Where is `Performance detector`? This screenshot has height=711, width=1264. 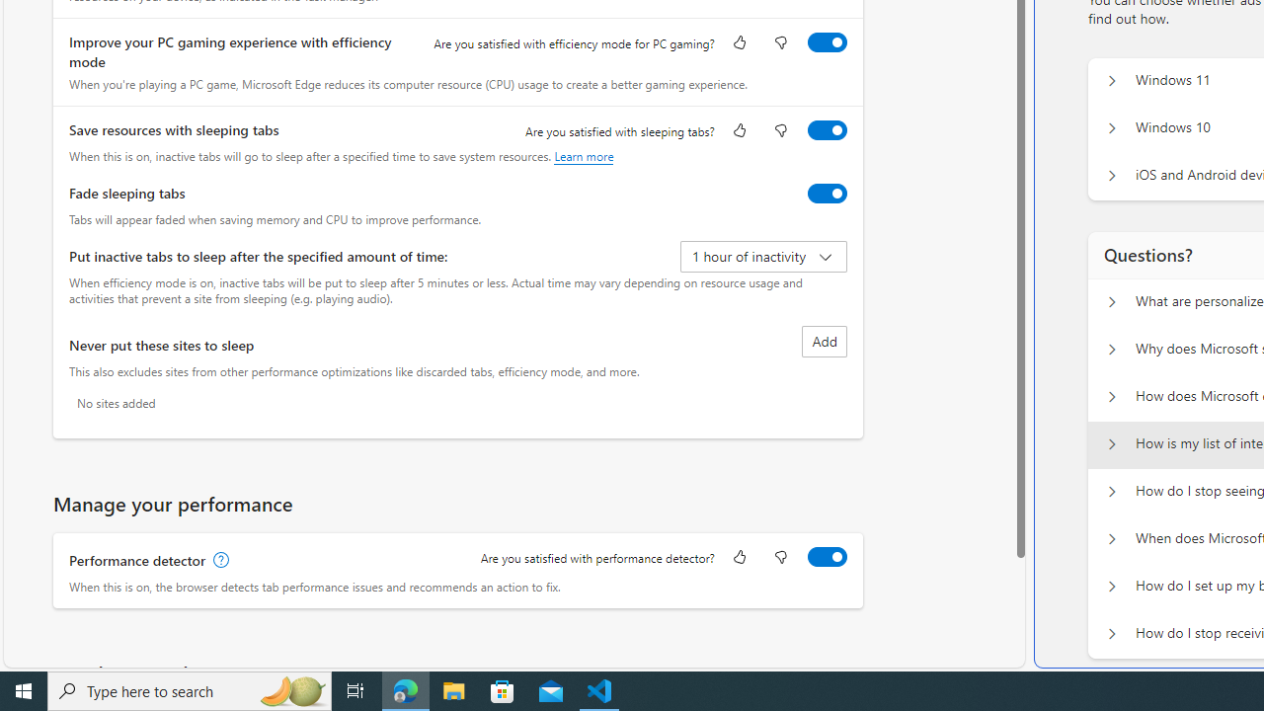 Performance detector is located at coordinates (827, 556).